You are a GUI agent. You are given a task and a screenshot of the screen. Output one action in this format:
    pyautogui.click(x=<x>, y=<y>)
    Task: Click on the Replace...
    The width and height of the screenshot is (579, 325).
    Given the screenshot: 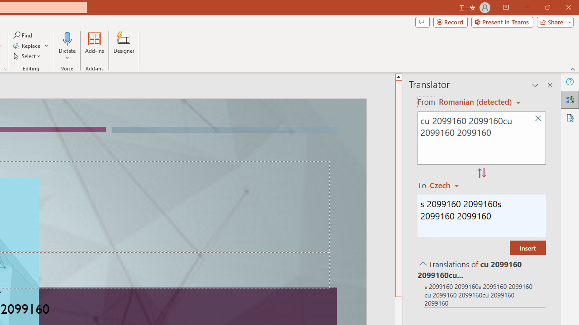 What is the action you would take?
    pyautogui.click(x=31, y=46)
    